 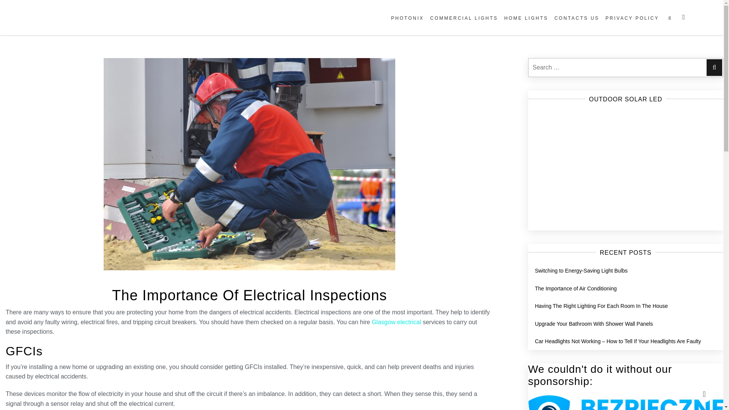 What do you see at coordinates (464, 18) in the screenshot?
I see `COMMERCIAL LIGHTS` at bounding box center [464, 18].